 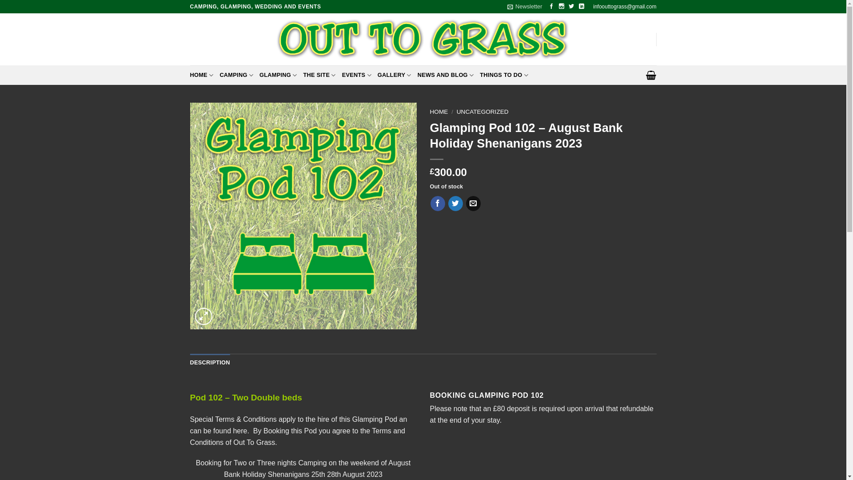 I want to click on HOME, so click(x=202, y=75).